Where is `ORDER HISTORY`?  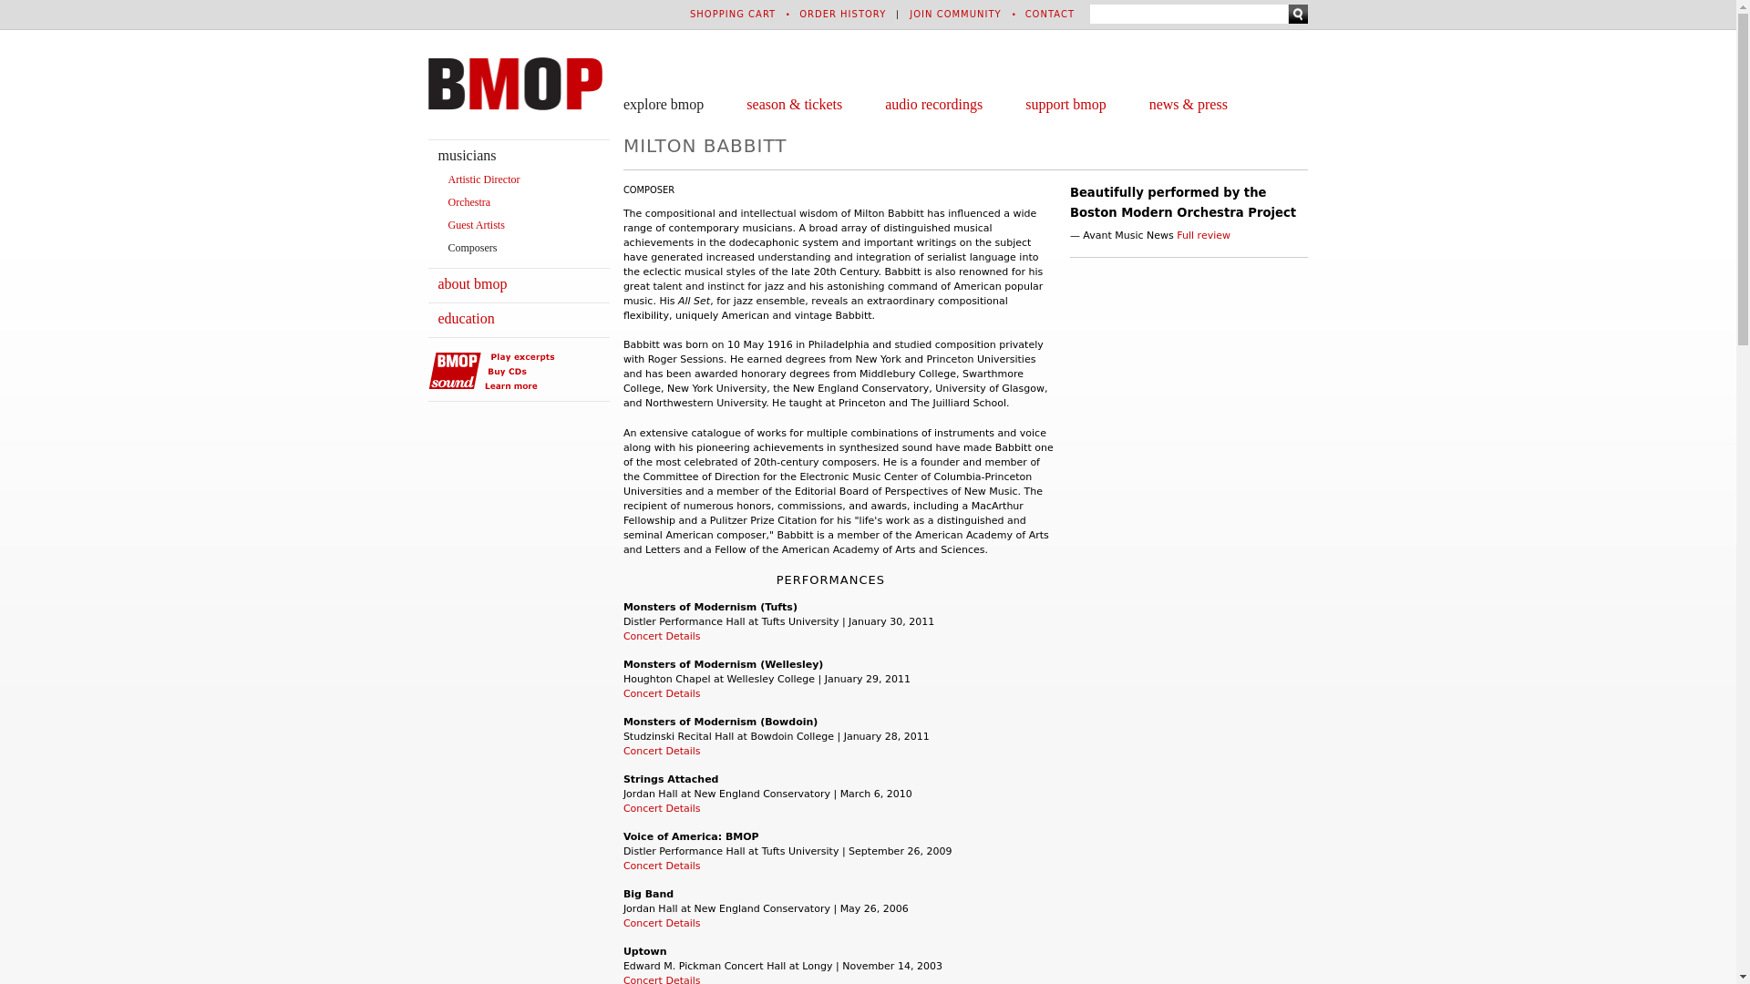 ORDER HISTORY is located at coordinates (842, 13).